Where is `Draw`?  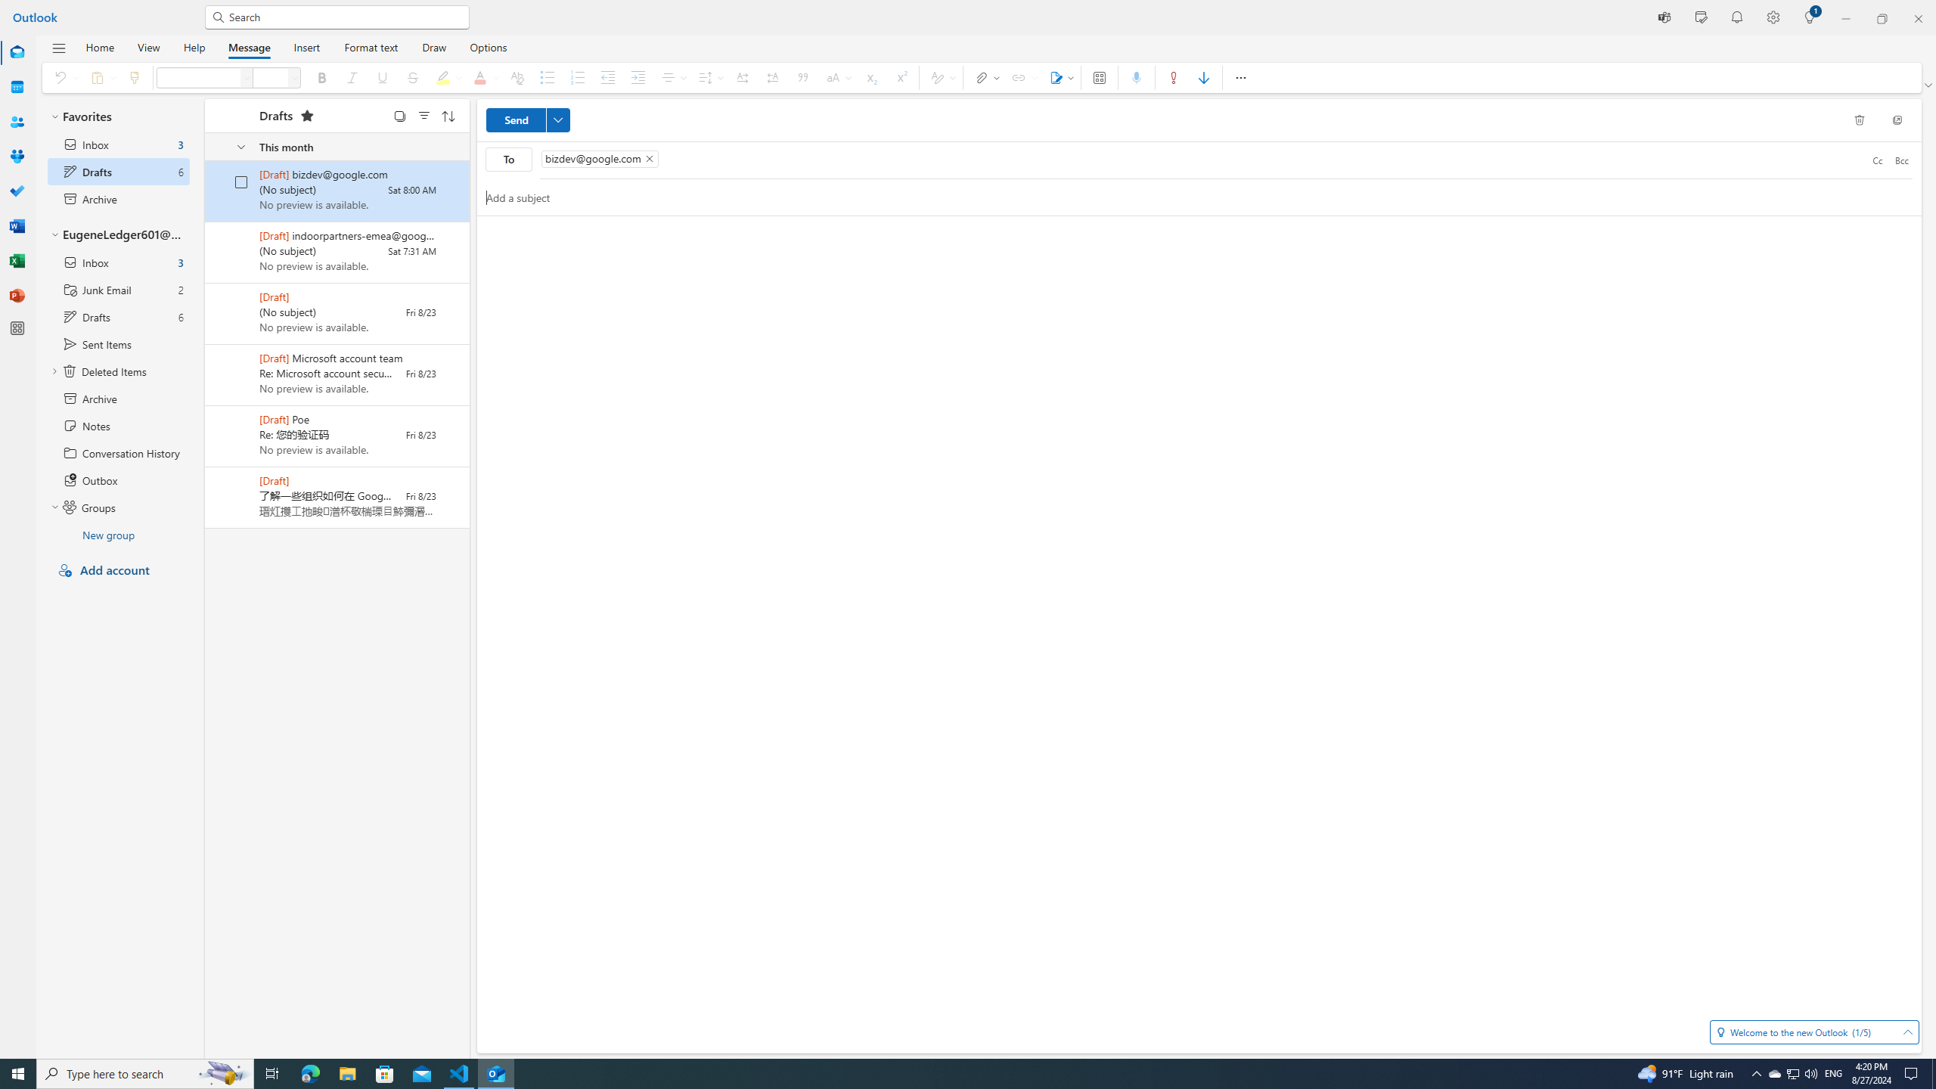 Draw is located at coordinates (434, 47).